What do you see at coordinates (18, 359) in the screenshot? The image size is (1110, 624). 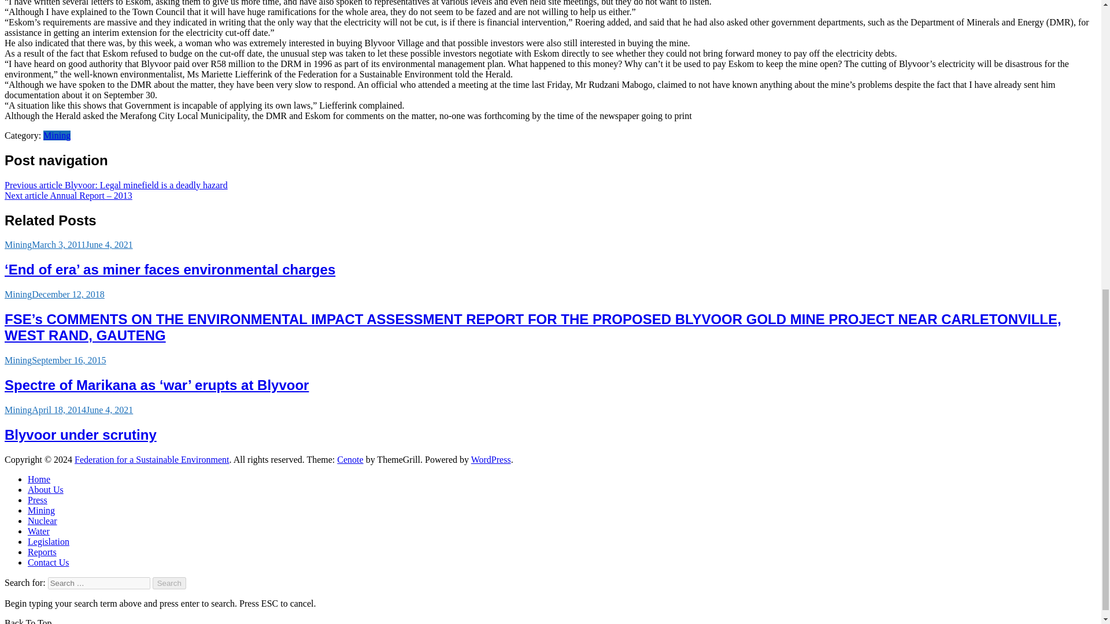 I see `Mining` at bounding box center [18, 359].